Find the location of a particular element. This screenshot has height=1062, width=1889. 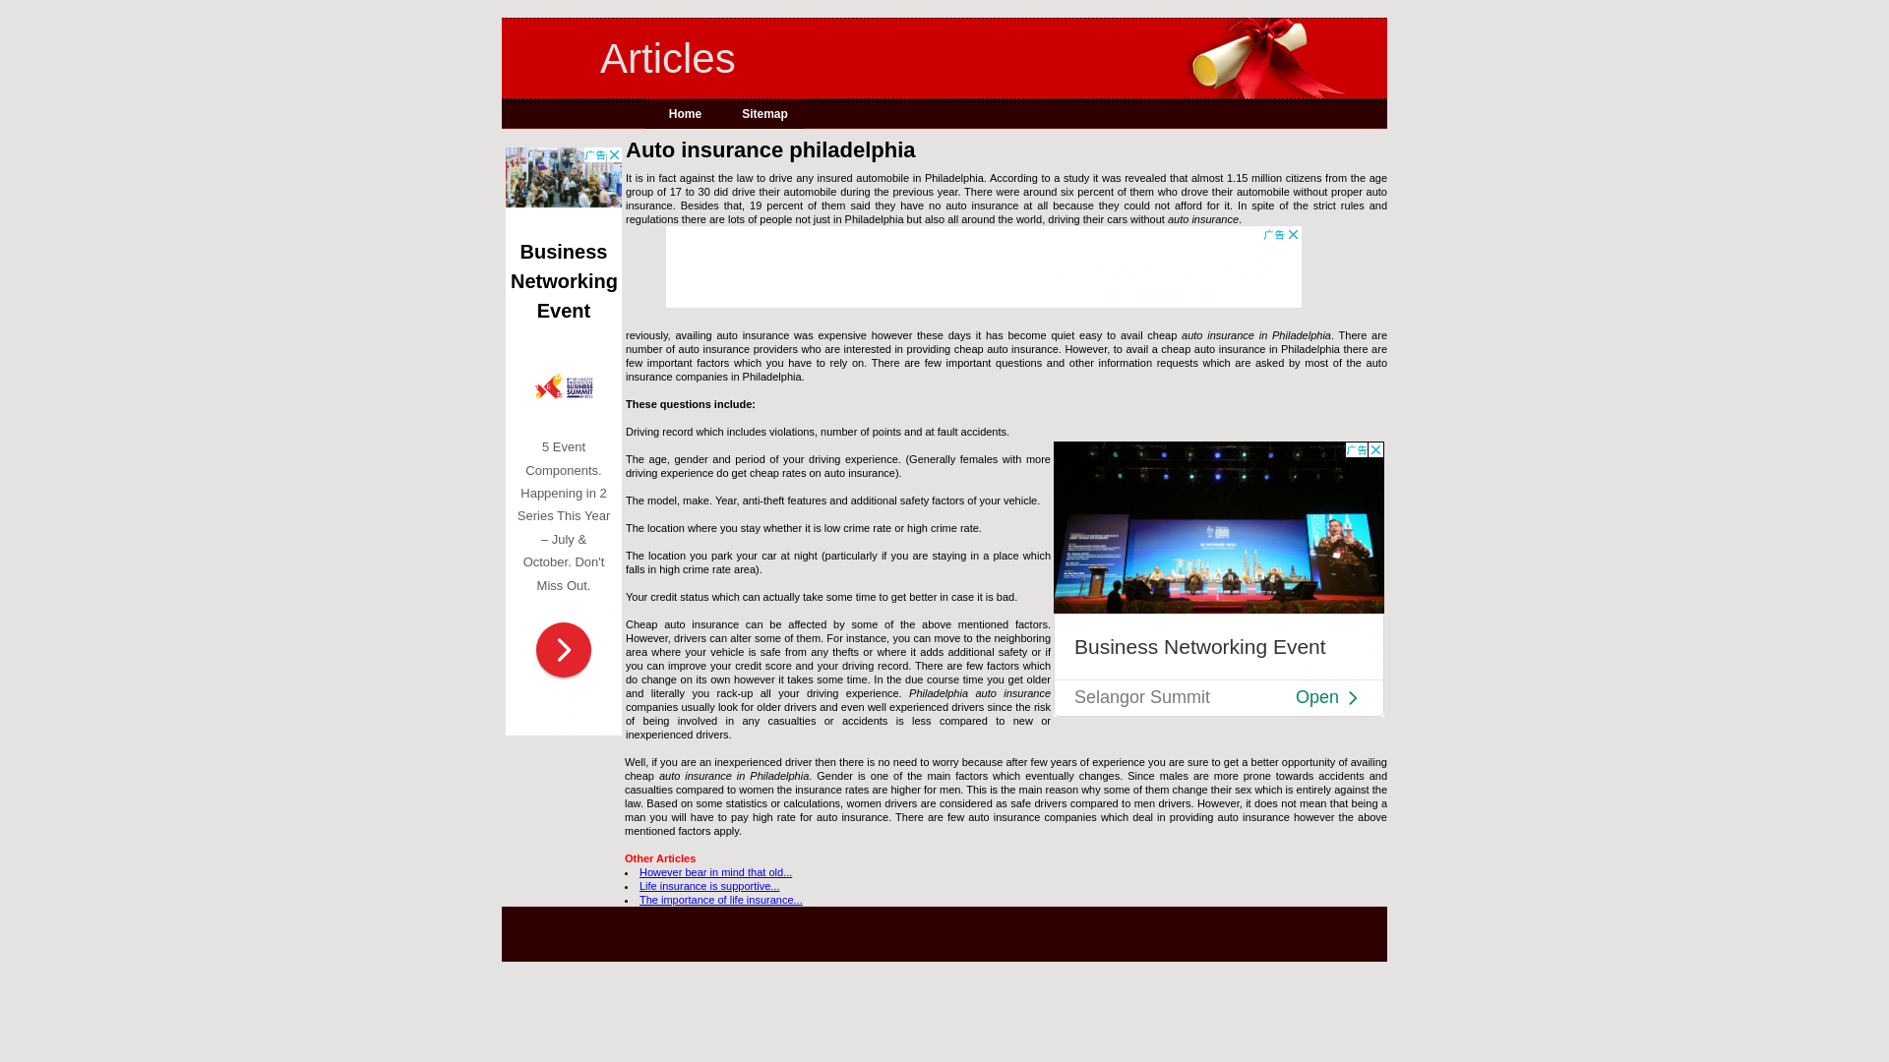

Auto insurance philadelphia is located at coordinates (1256, 334).